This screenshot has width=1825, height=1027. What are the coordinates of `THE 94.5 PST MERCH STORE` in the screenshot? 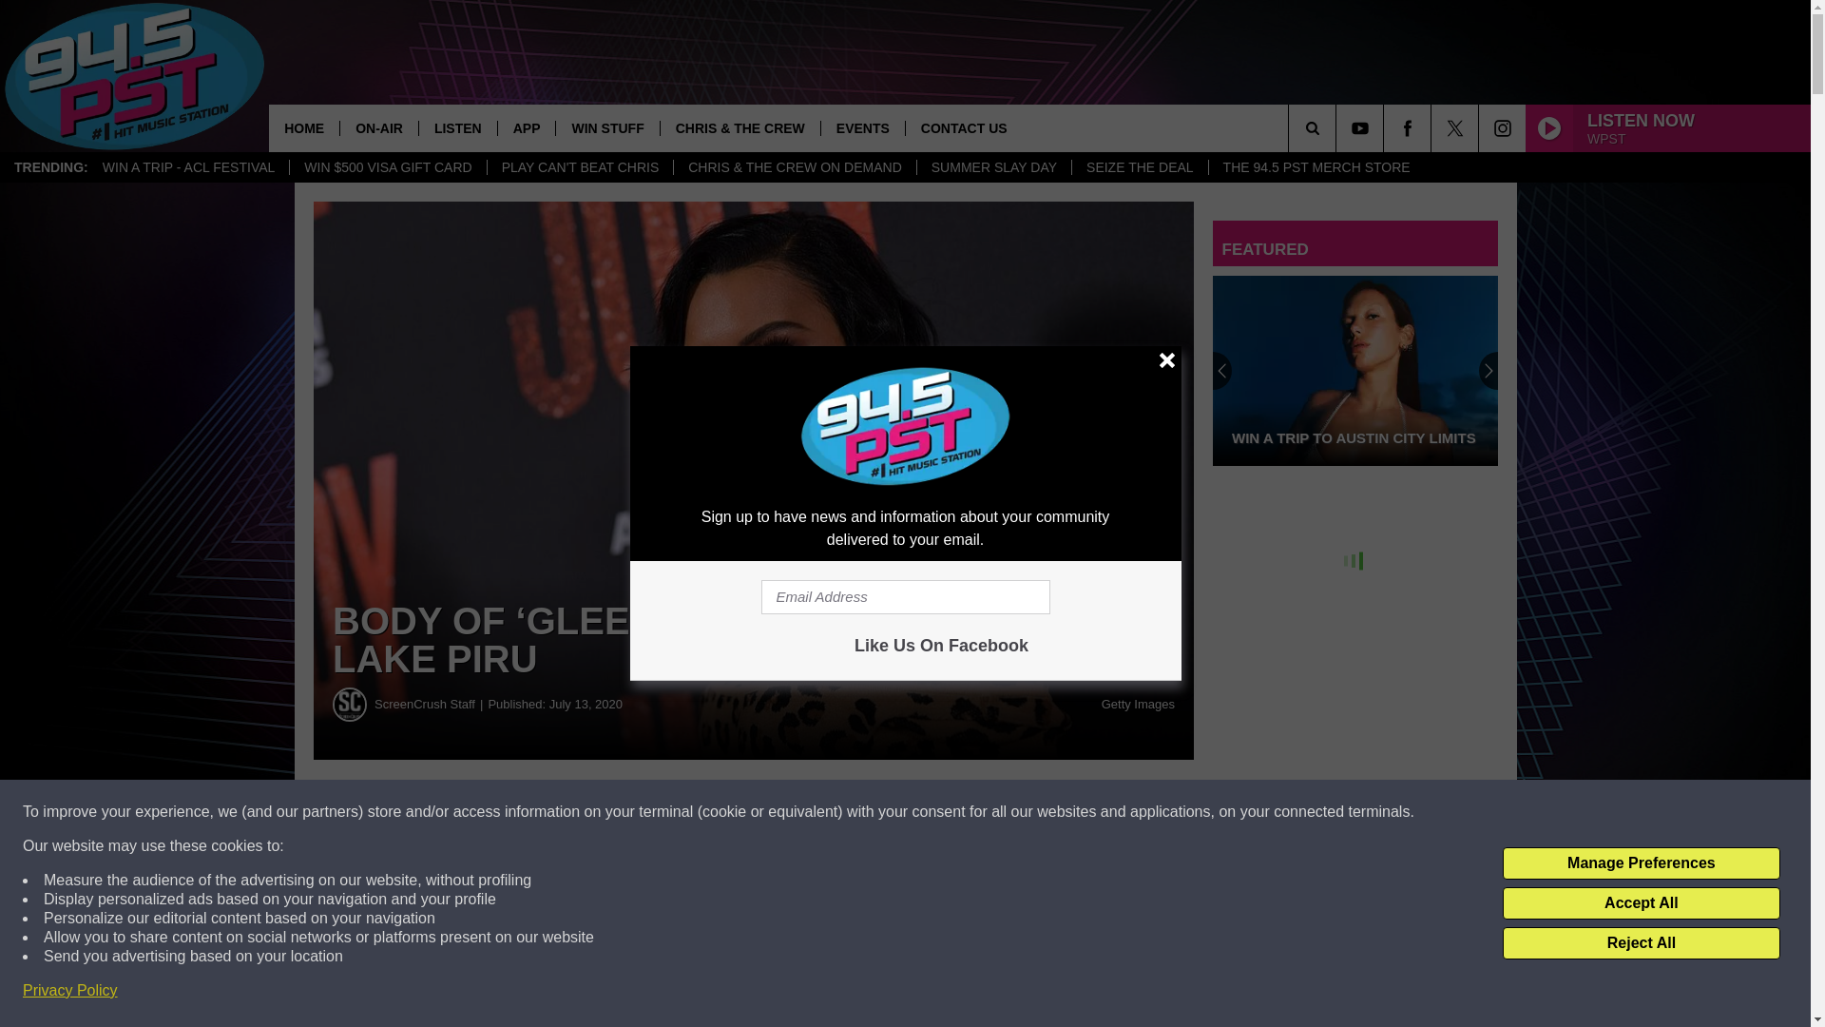 It's located at (1316, 167).